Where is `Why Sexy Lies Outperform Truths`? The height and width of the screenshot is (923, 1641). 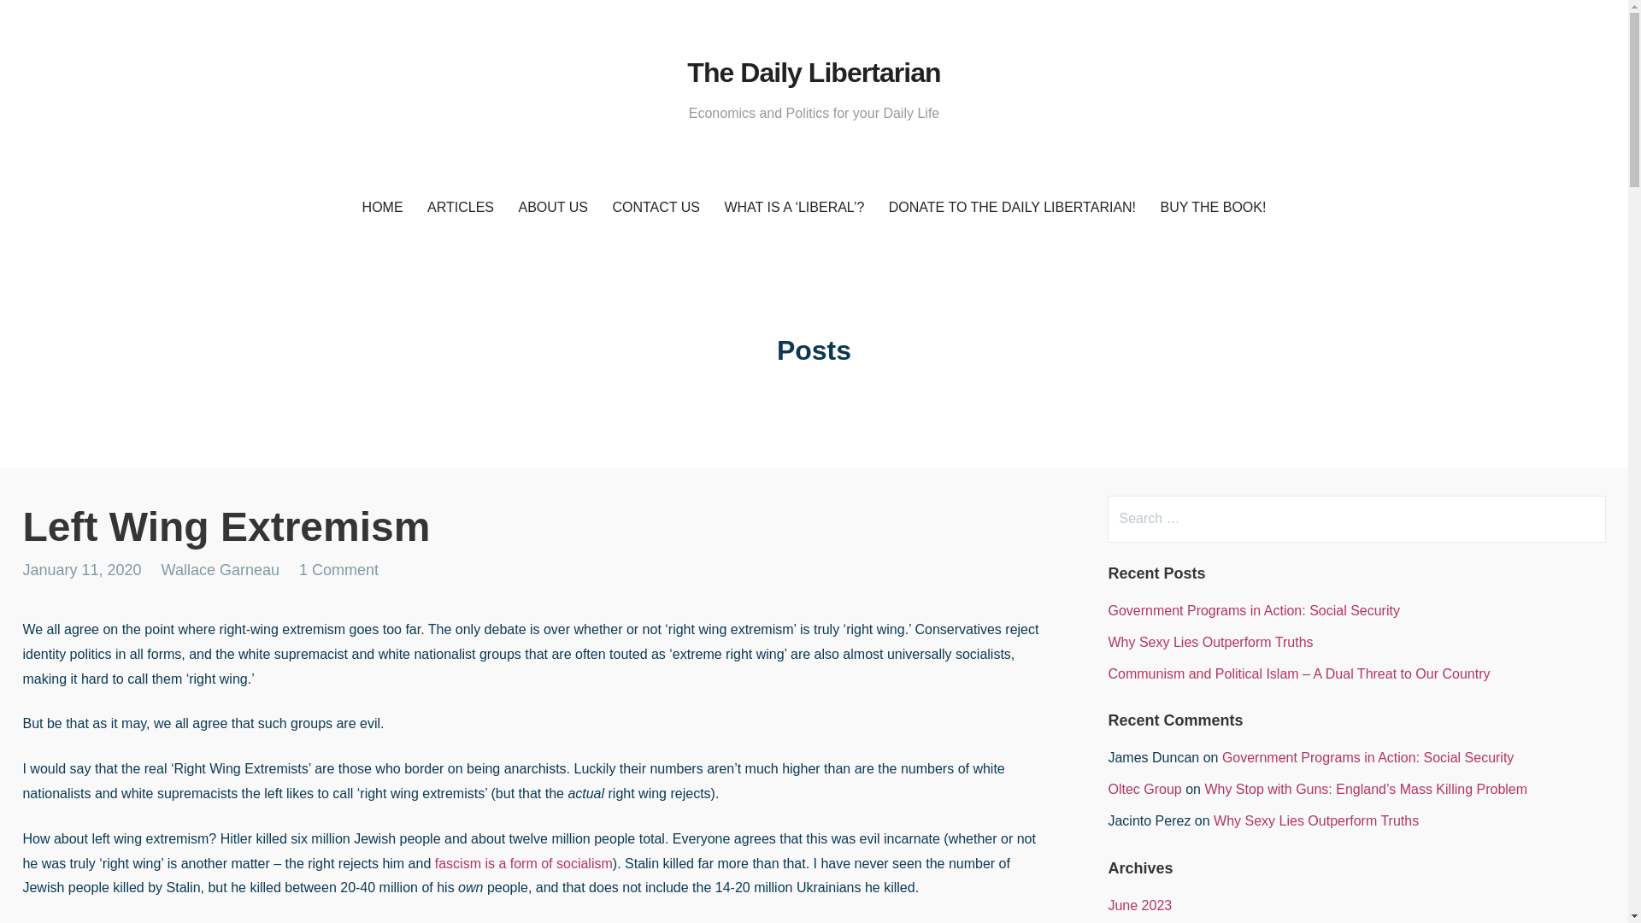
Why Sexy Lies Outperform Truths is located at coordinates (1316, 820).